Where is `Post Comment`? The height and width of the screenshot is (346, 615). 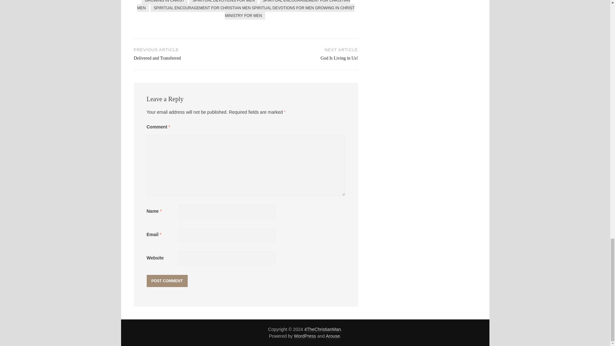
Post Comment is located at coordinates (167, 281).